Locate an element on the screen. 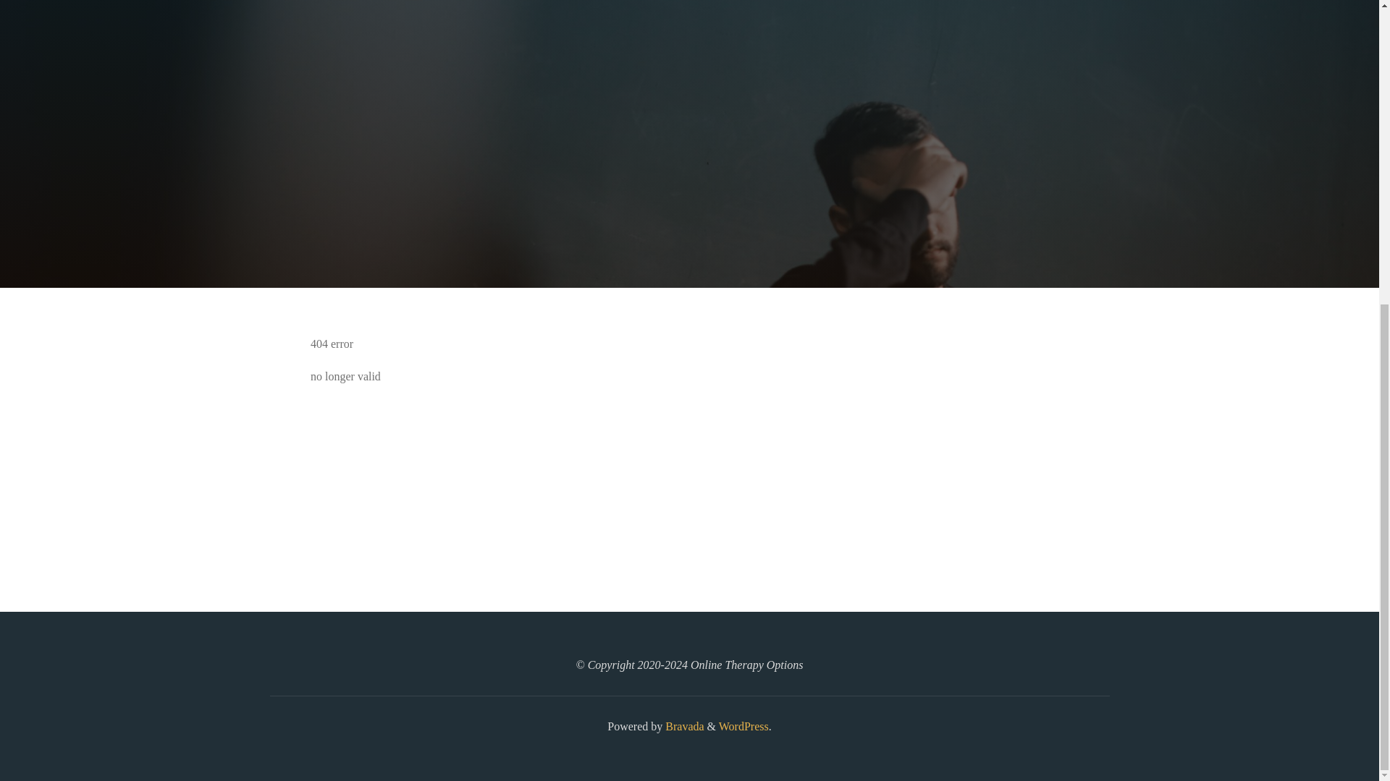 The width and height of the screenshot is (1390, 781). Semantic Personal Publishing Platform is located at coordinates (743, 726).